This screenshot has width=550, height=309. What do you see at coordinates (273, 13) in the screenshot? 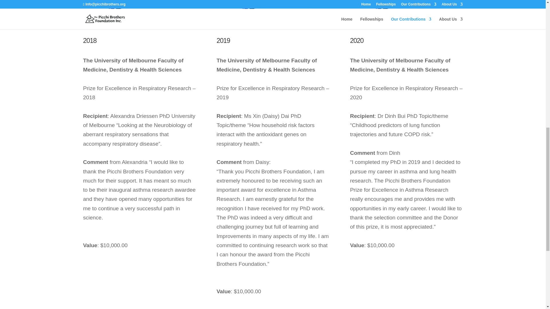
I see `Institutions-MelbUni` at bounding box center [273, 13].